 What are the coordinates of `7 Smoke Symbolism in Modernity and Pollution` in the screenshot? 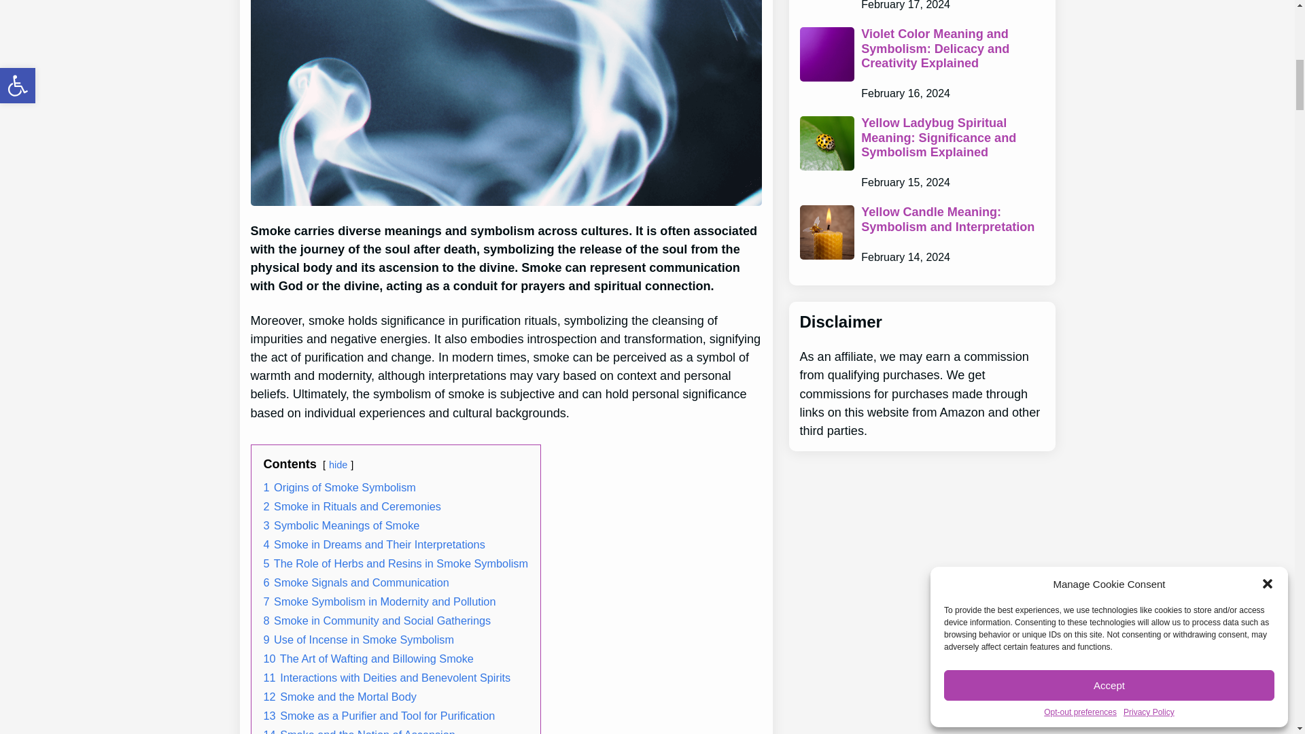 It's located at (379, 601).